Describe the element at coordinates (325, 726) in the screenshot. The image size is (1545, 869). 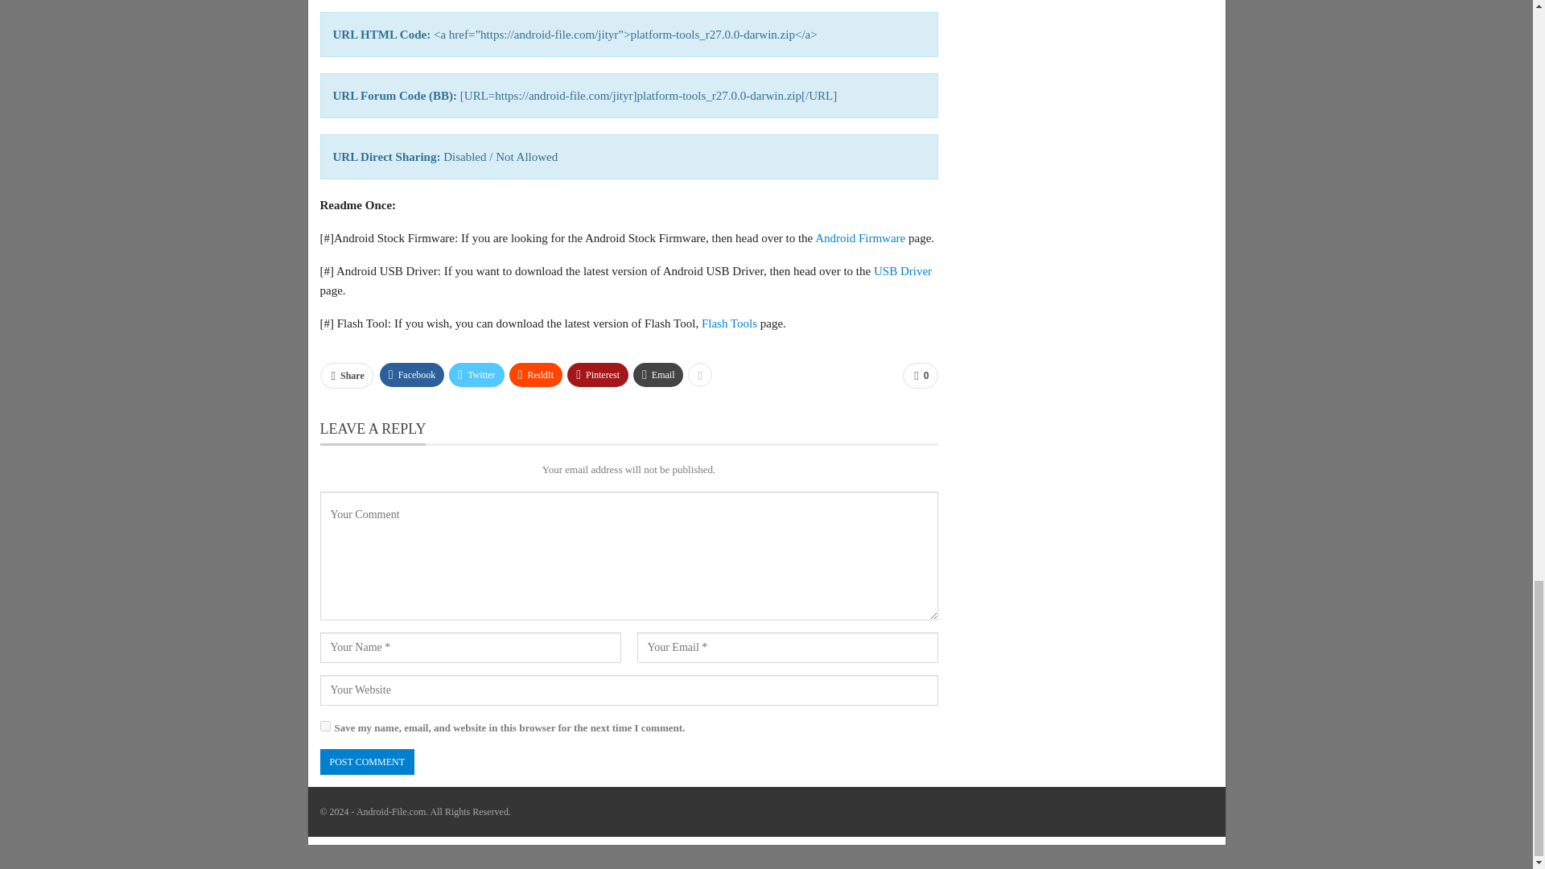
I see `yes` at that location.